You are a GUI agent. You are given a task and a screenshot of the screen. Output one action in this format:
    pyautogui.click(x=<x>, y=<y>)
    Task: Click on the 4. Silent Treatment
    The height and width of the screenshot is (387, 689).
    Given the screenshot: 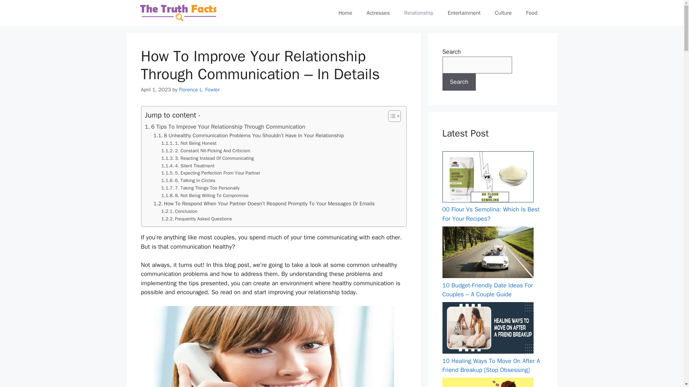 What is the action you would take?
    pyautogui.click(x=188, y=166)
    